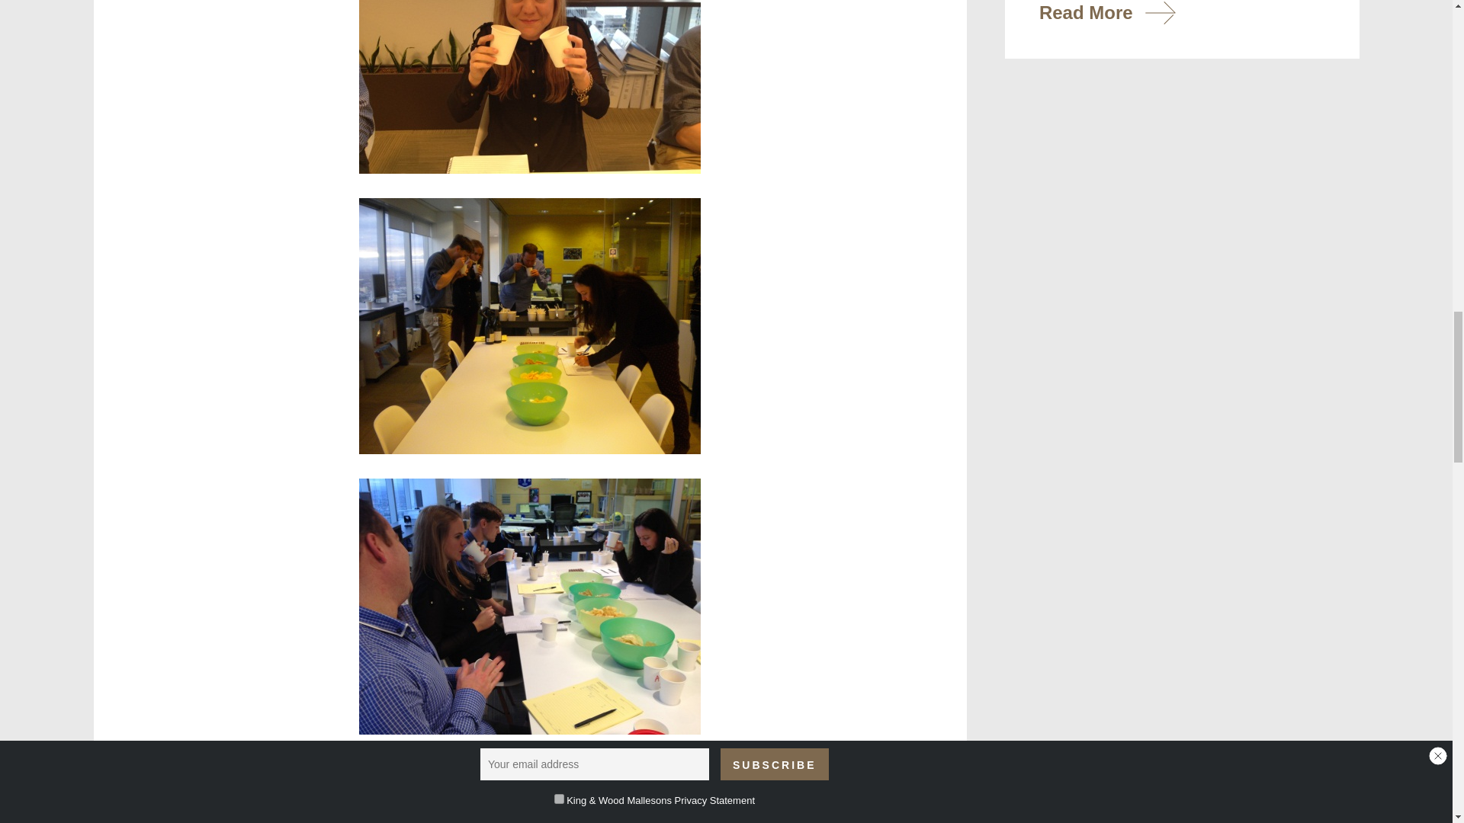 This screenshot has height=823, width=1464. Describe the element at coordinates (529, 791) in the screenshot. I see `IPW Aldi5` at that location.